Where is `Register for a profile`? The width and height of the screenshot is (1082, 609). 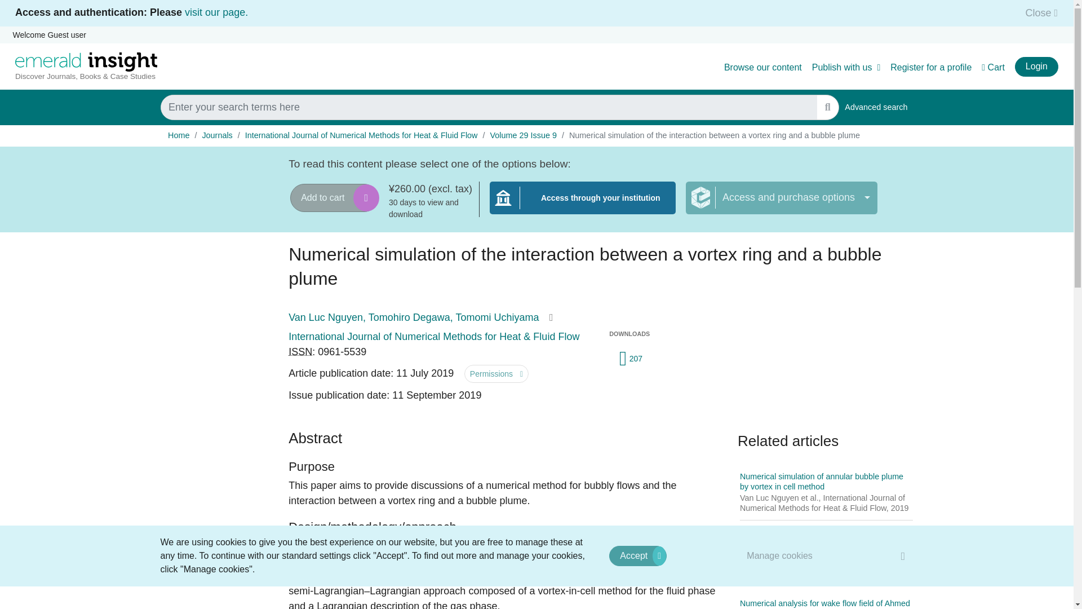 Register for a profile is located at coordinates (931, 68).